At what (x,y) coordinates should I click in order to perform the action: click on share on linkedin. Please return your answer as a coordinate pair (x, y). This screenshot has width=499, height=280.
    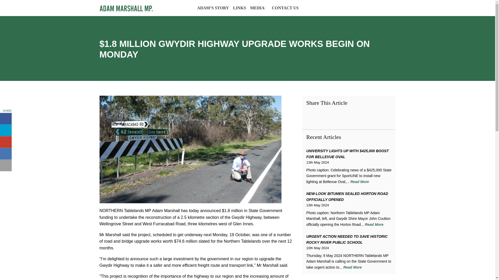
    Looking at the image, I should click on (6, 153).